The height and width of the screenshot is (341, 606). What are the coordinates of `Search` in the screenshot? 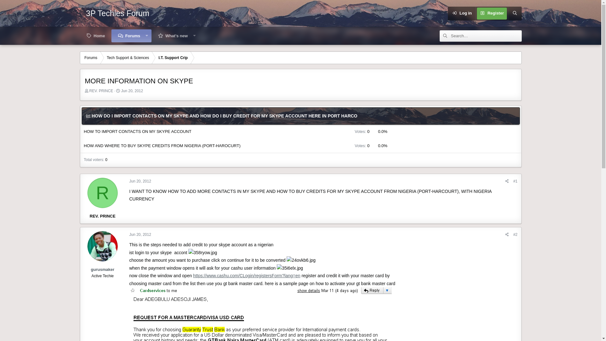 It's located at (514, 13).